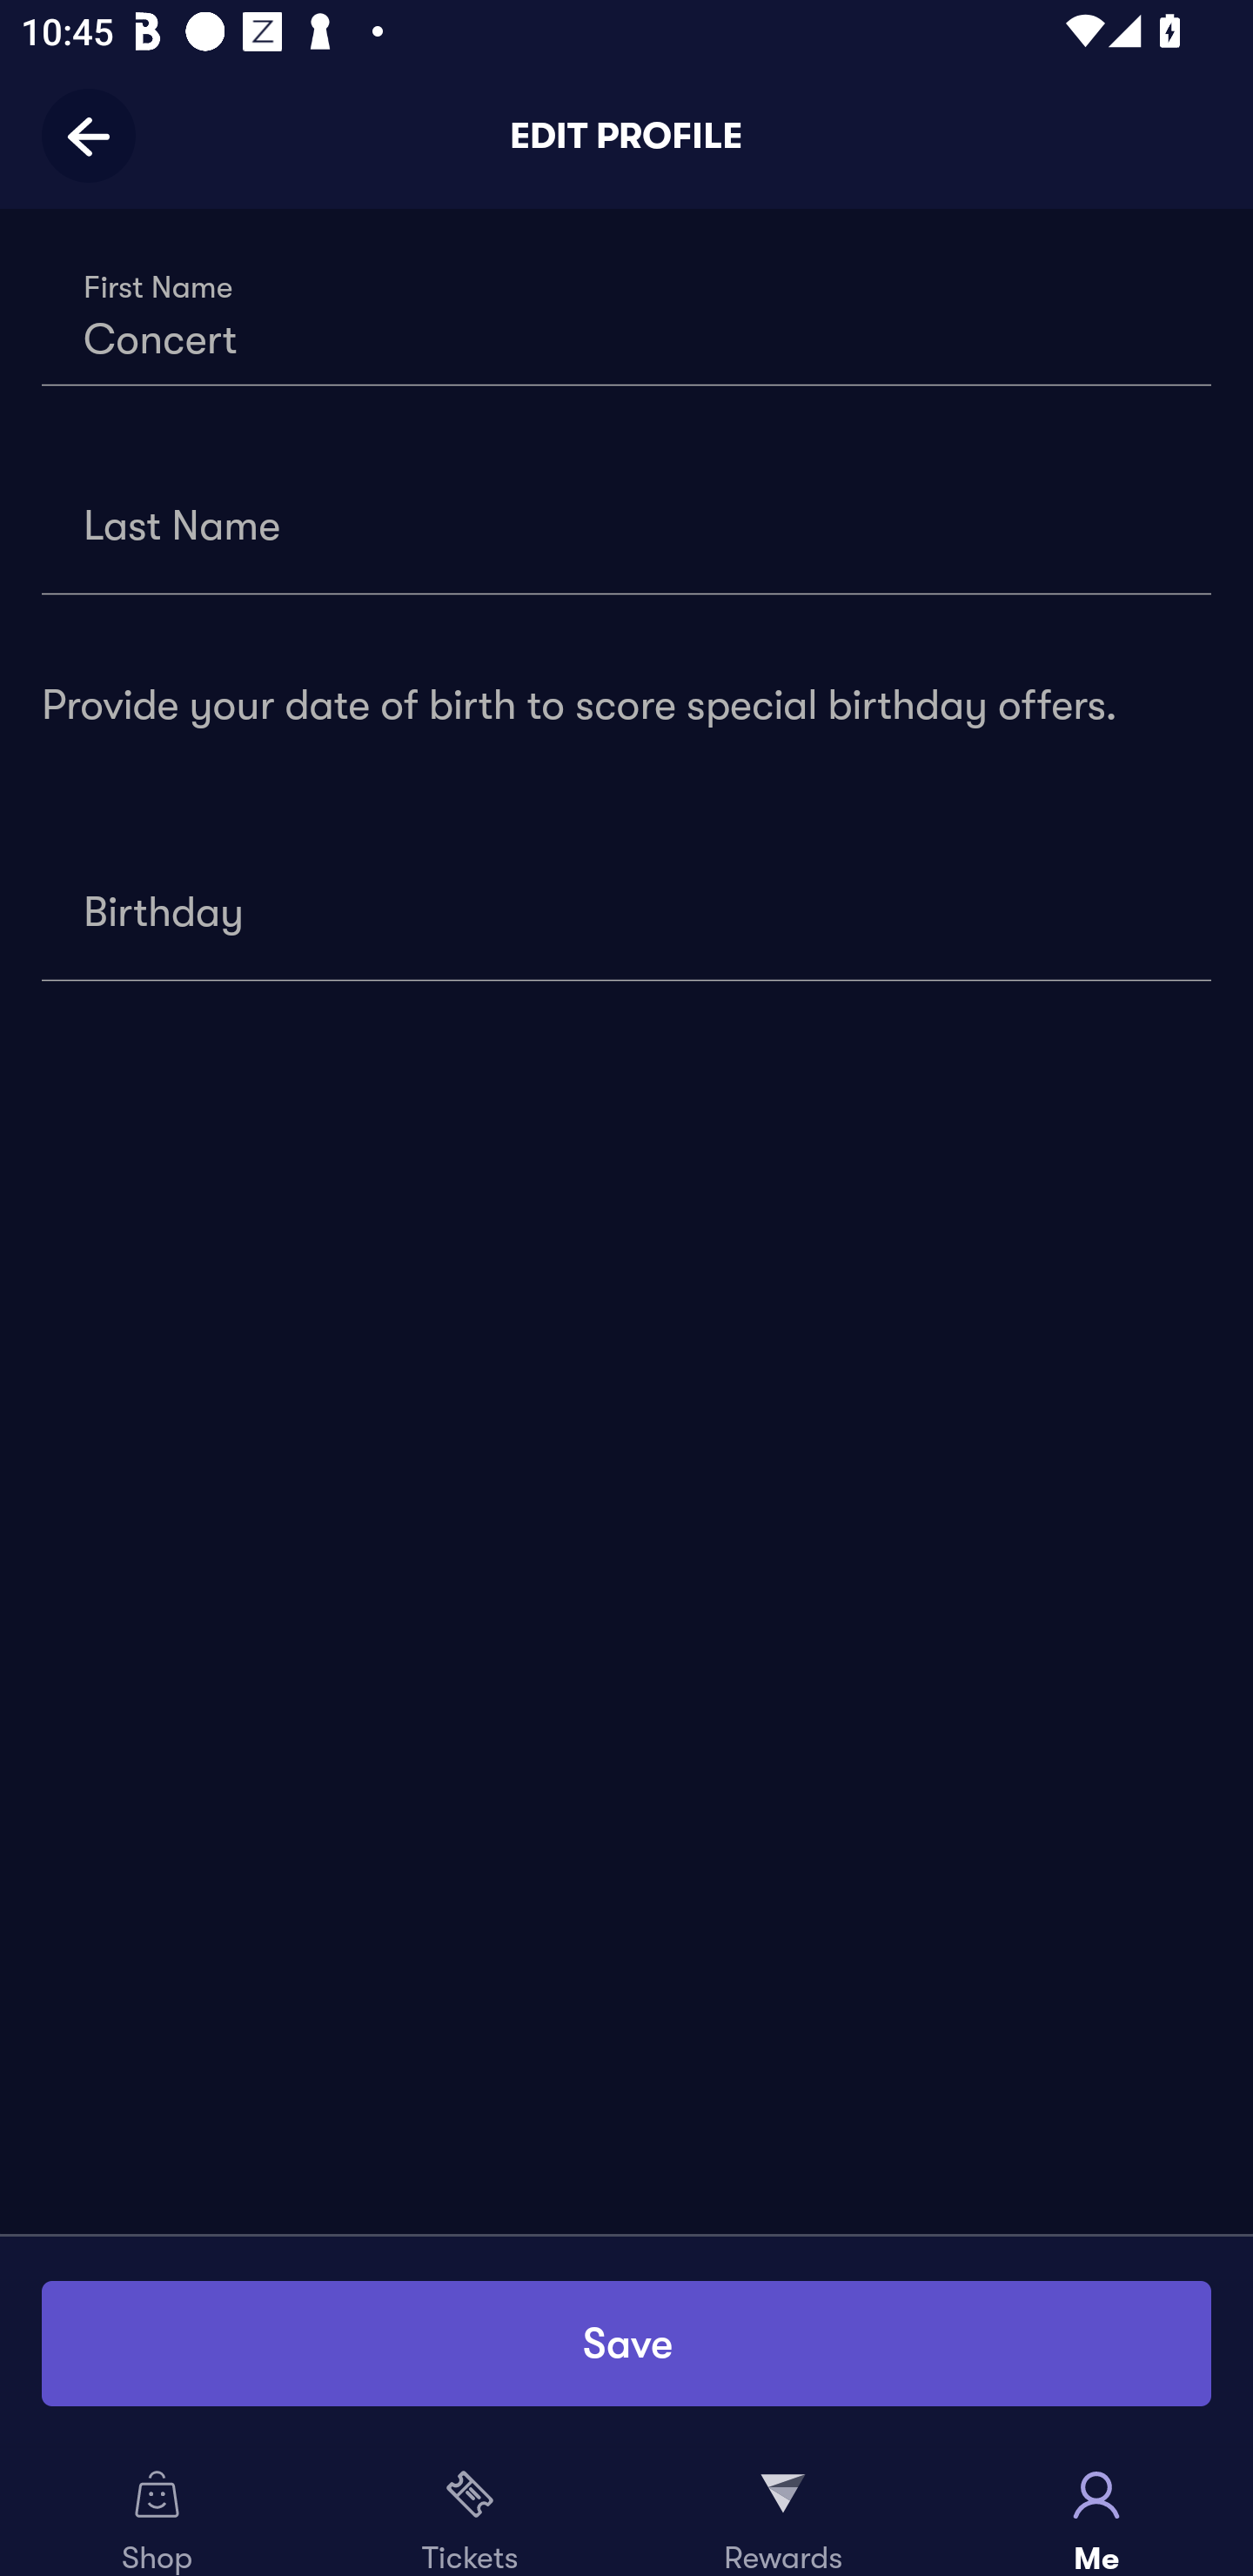  Describe the element at coordinates (626, 2343) in the screenshot. I see `Save` at that location.